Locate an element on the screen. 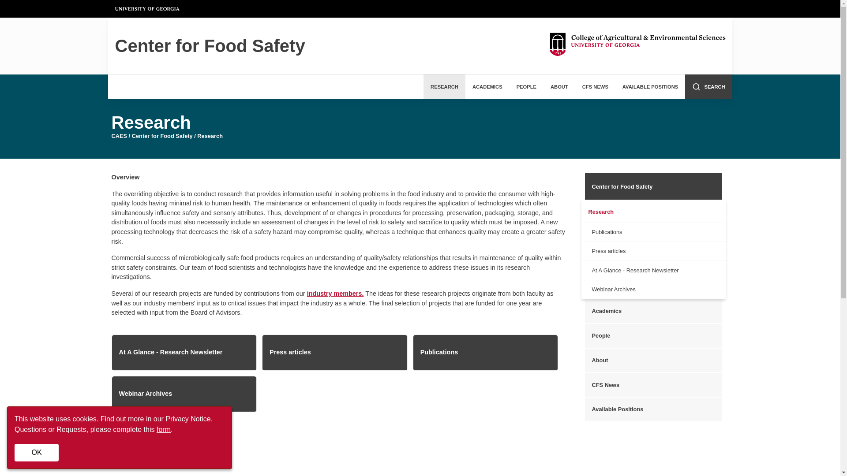 The height and width of the screenshot is (476, 847). PEOPLE is located at coordinates (527, 86).